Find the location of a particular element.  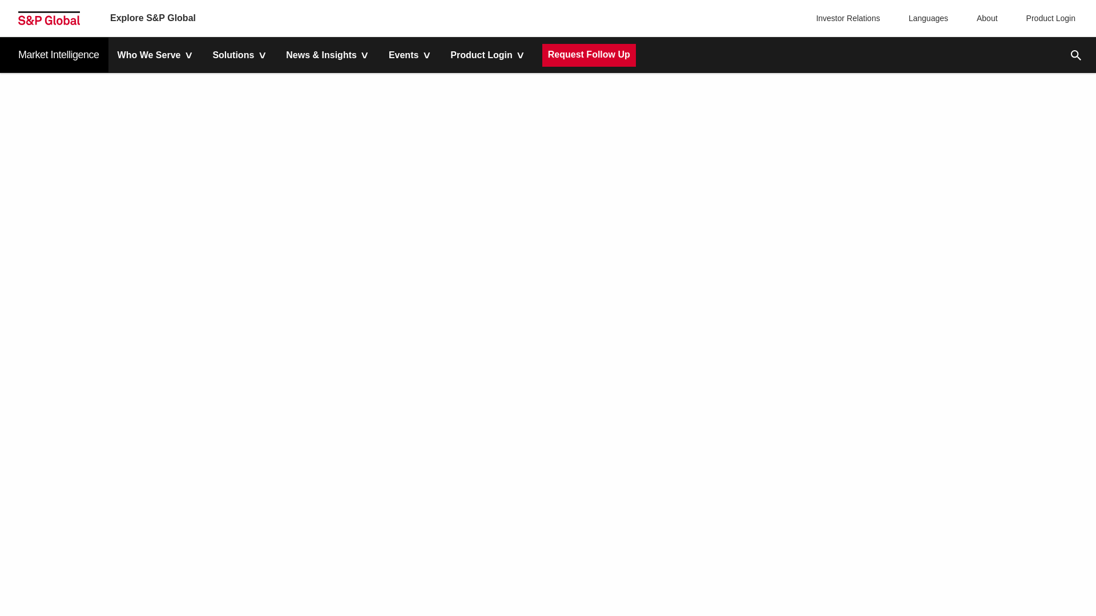

About is located at coordinates (984, 18).